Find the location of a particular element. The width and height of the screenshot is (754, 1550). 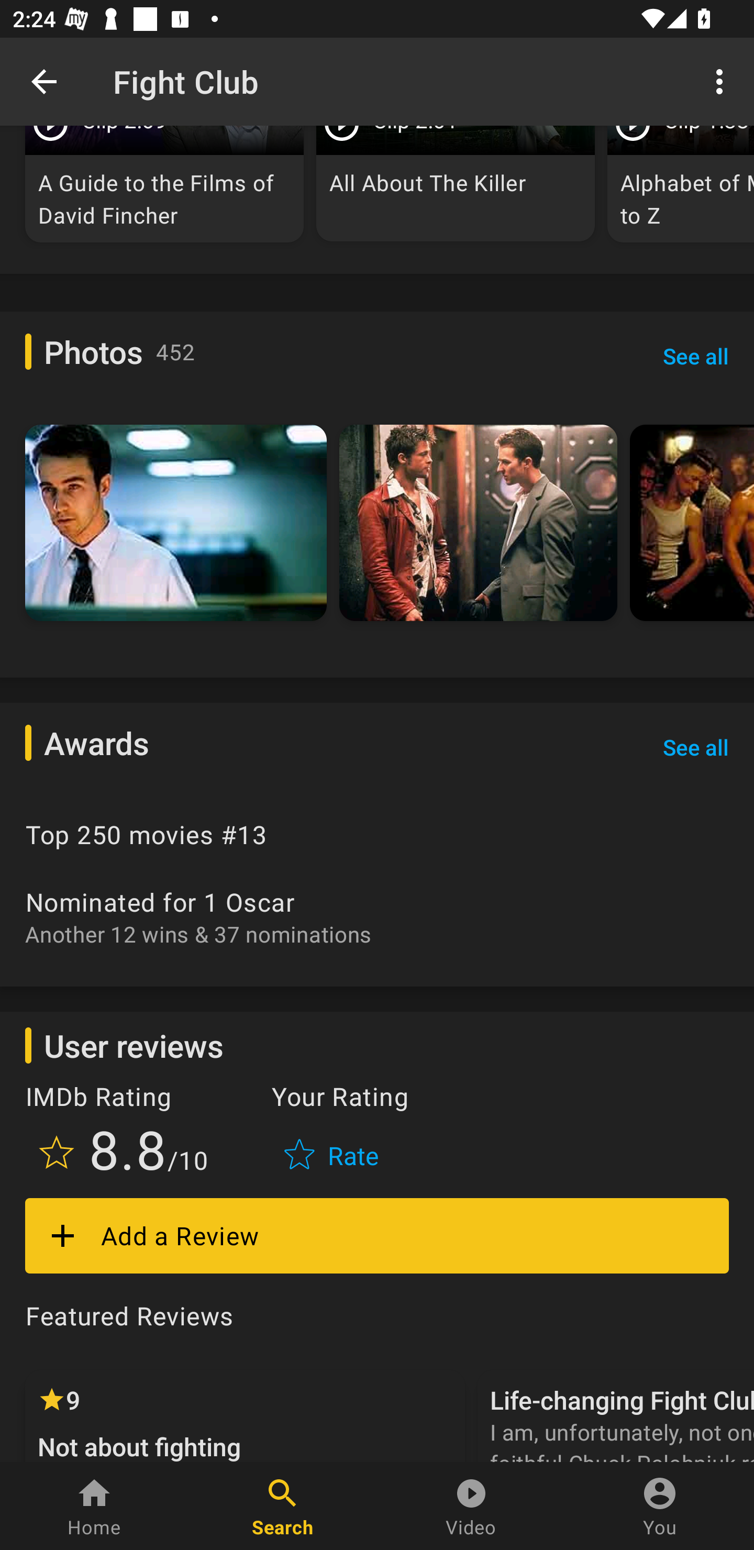

Top 250 movies #13 is located at coordinates (377, 835).